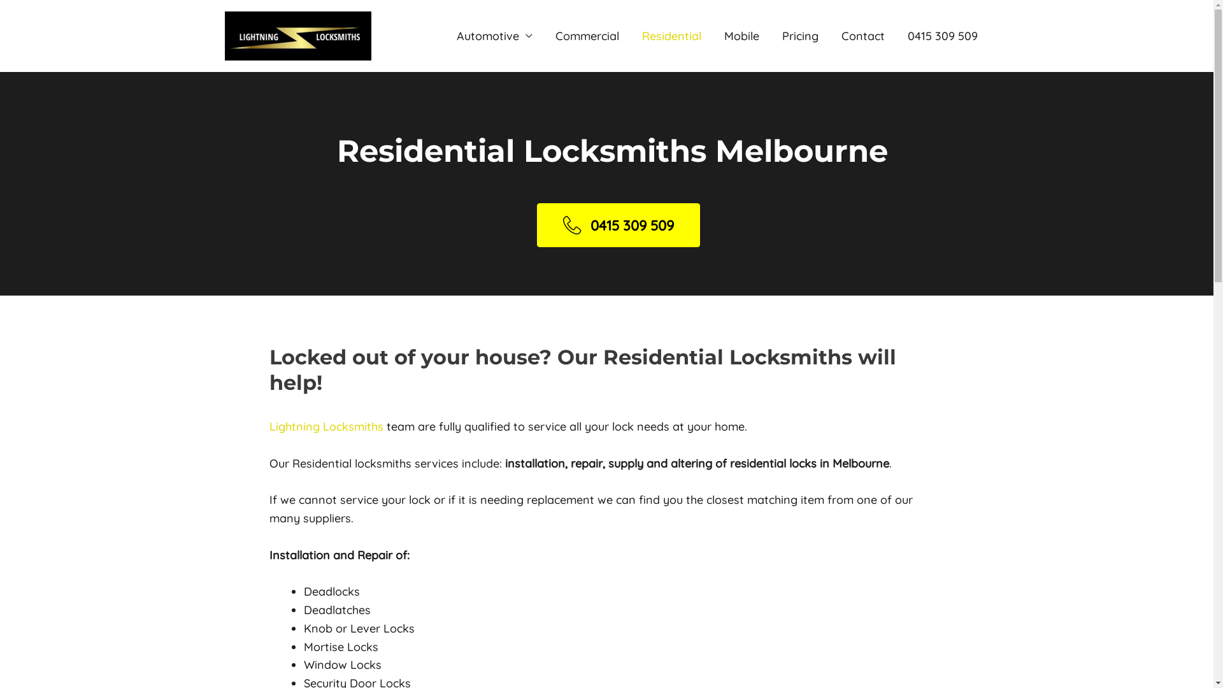 This screenshot has height=688, width=1223. What do you see at coordinates (741, 36) in the screenshot?
I see `Mobile` at bounding box center [741, 36].